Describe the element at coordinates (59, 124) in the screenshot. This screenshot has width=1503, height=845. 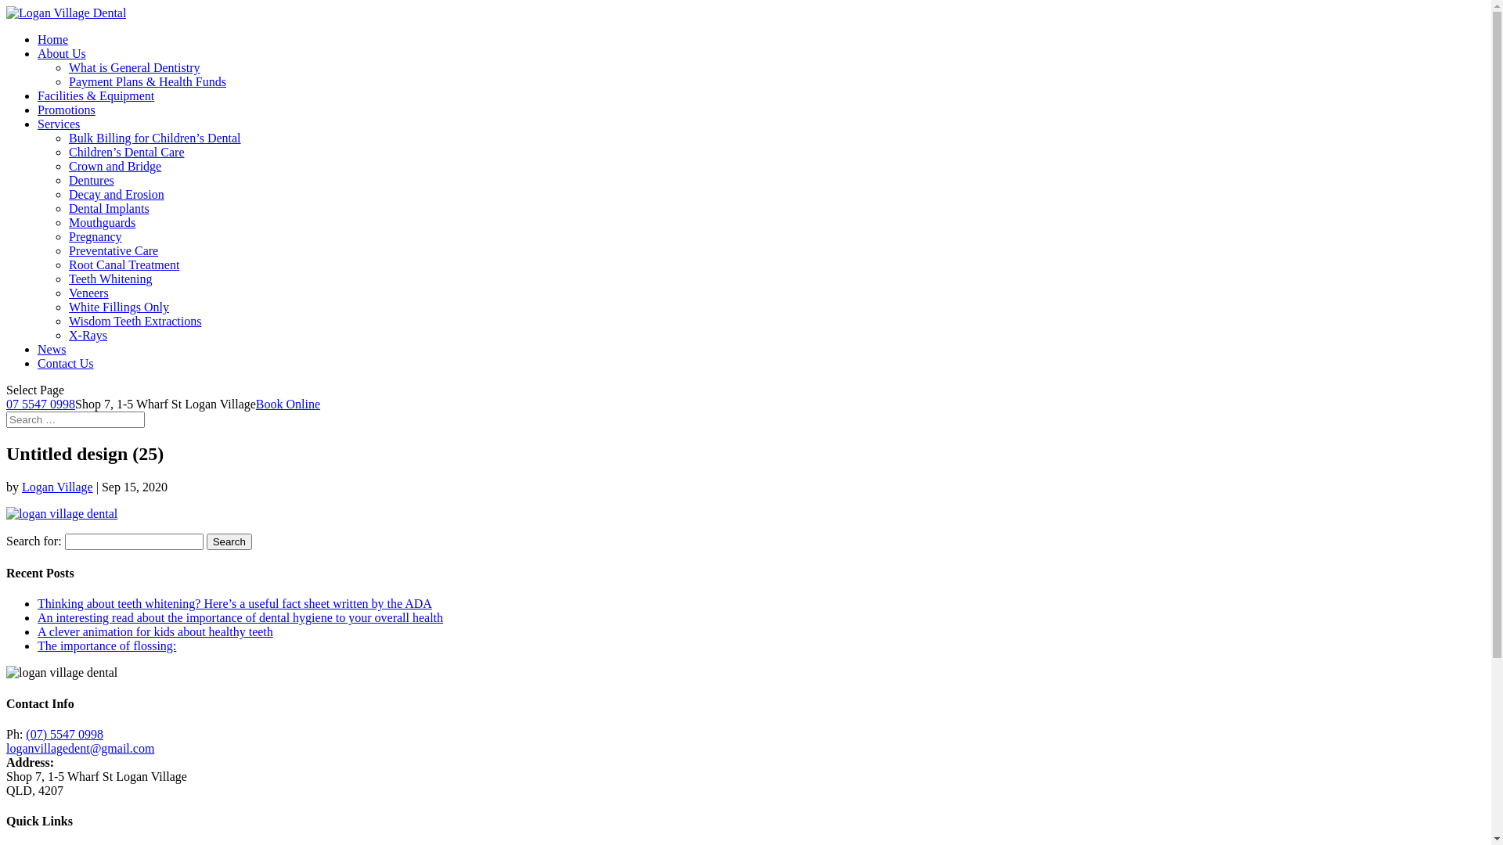
I see `Services` at that location.